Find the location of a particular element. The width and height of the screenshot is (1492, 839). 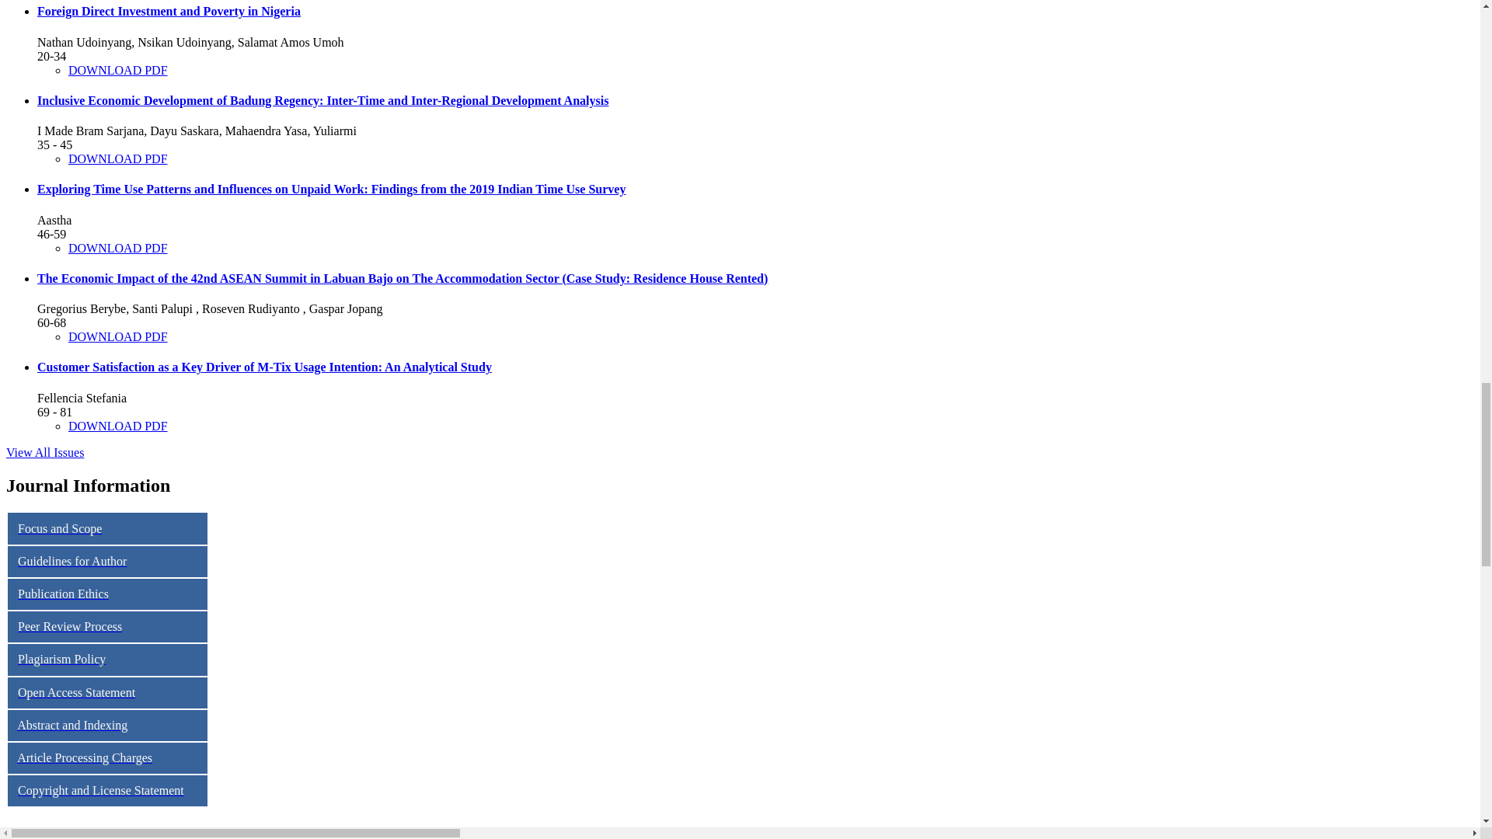

DOWNLOAD PDF is located at coordinates (118, 158).